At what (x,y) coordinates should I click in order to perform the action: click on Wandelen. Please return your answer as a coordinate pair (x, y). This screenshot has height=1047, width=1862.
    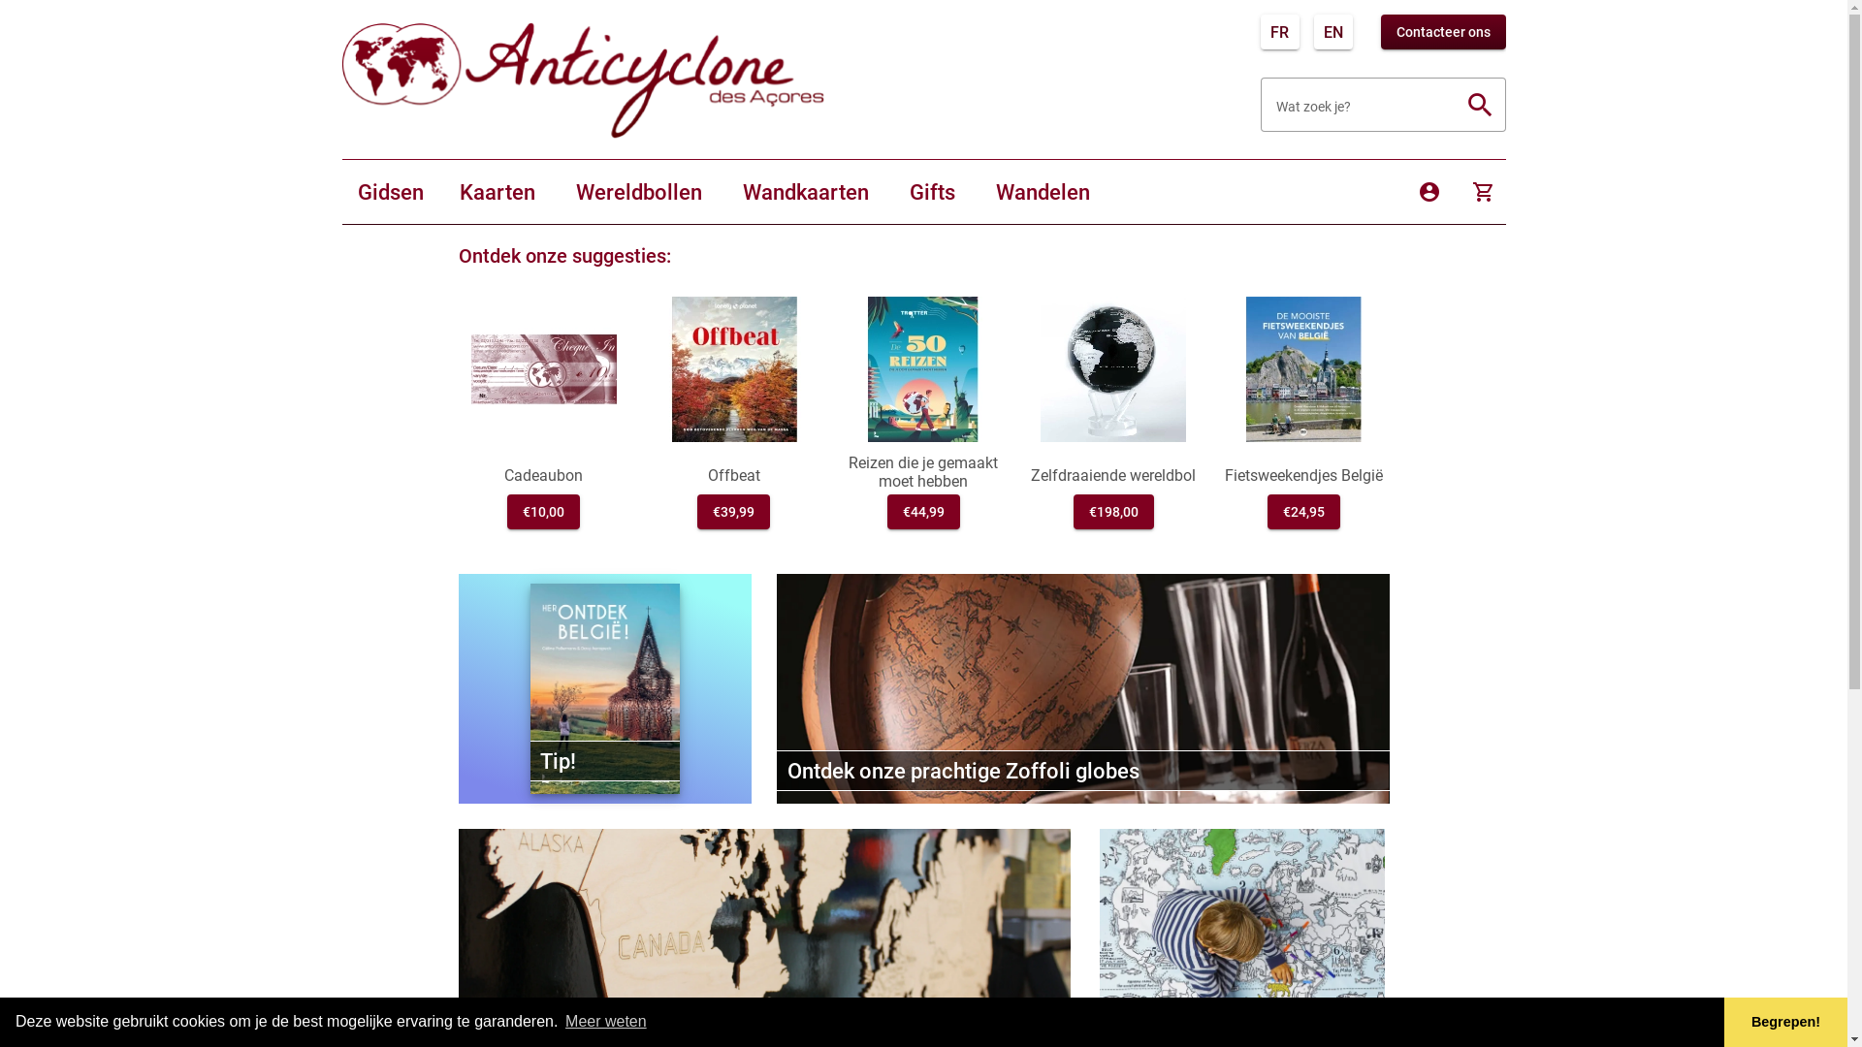
    Looking at the image, I should click on (1042, 192).